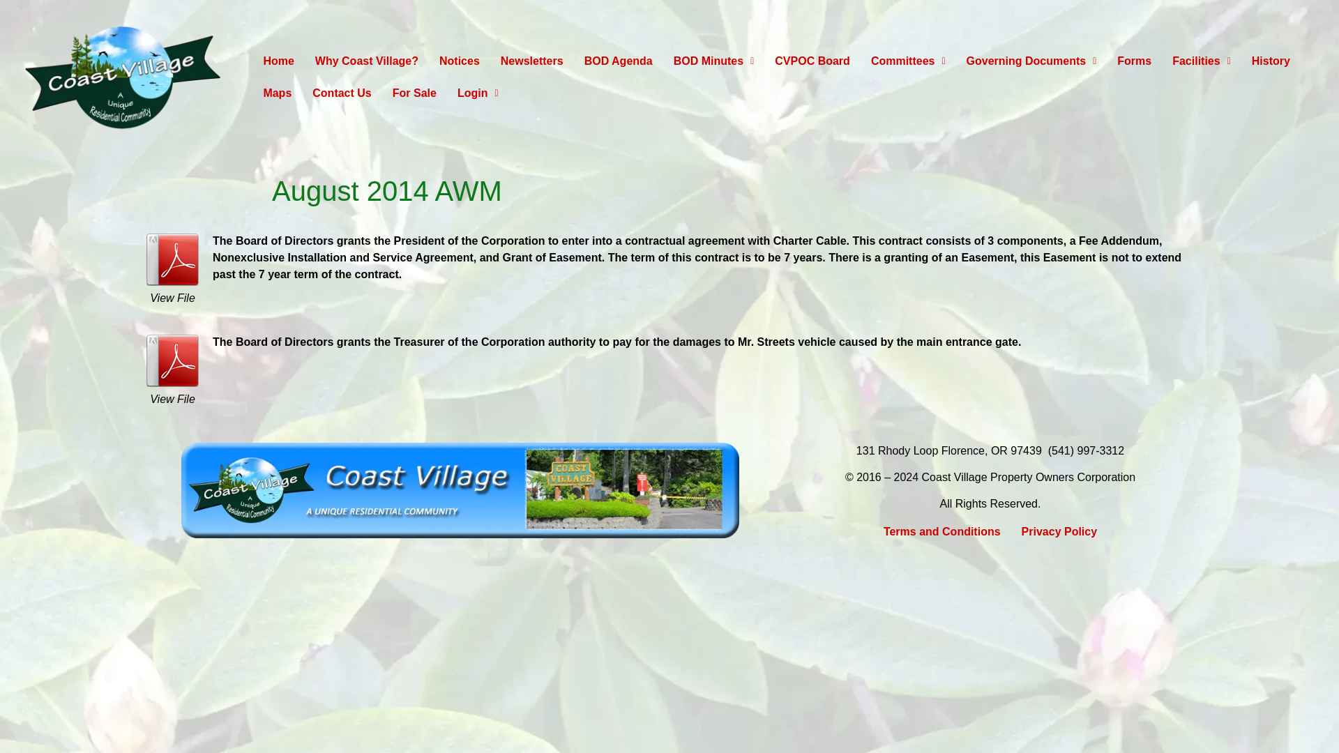 Image resolution: width=1339 pixels, height=753 pixels. I want to click on BOD Agenda, so click(700, 177).